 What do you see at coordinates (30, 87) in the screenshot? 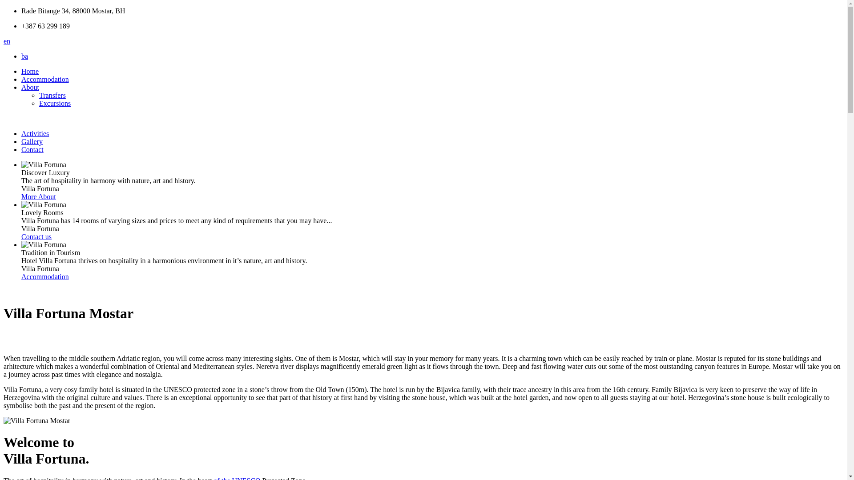
I see `About` at bounding box center [30, 87].